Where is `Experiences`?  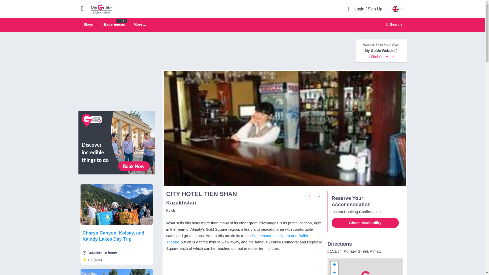
Experiences is located at coordinates (113, 24).